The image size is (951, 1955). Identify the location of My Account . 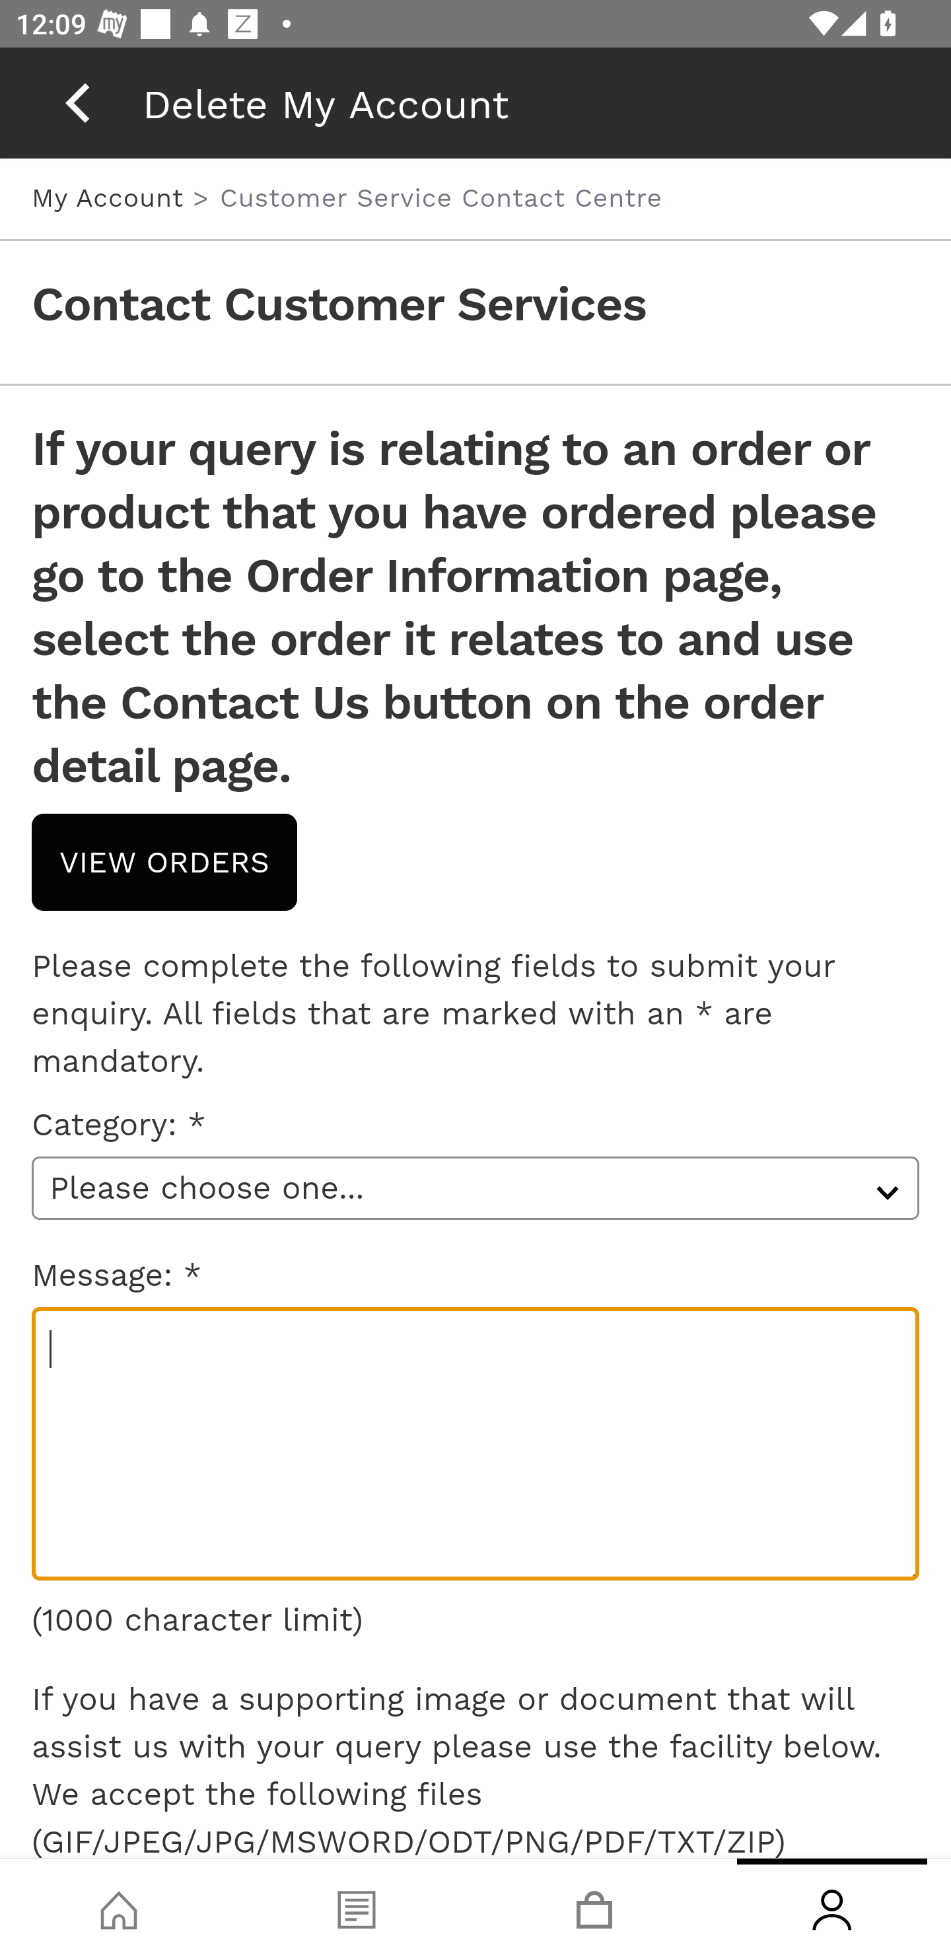
(112, 197).